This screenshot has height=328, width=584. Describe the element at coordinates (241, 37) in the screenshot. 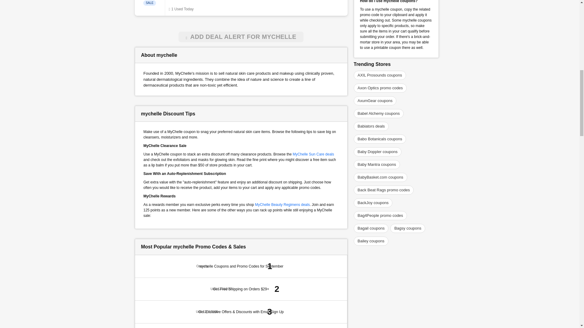

I see `ADD DEAL ALERT FOR MYCHELLE` at that location.